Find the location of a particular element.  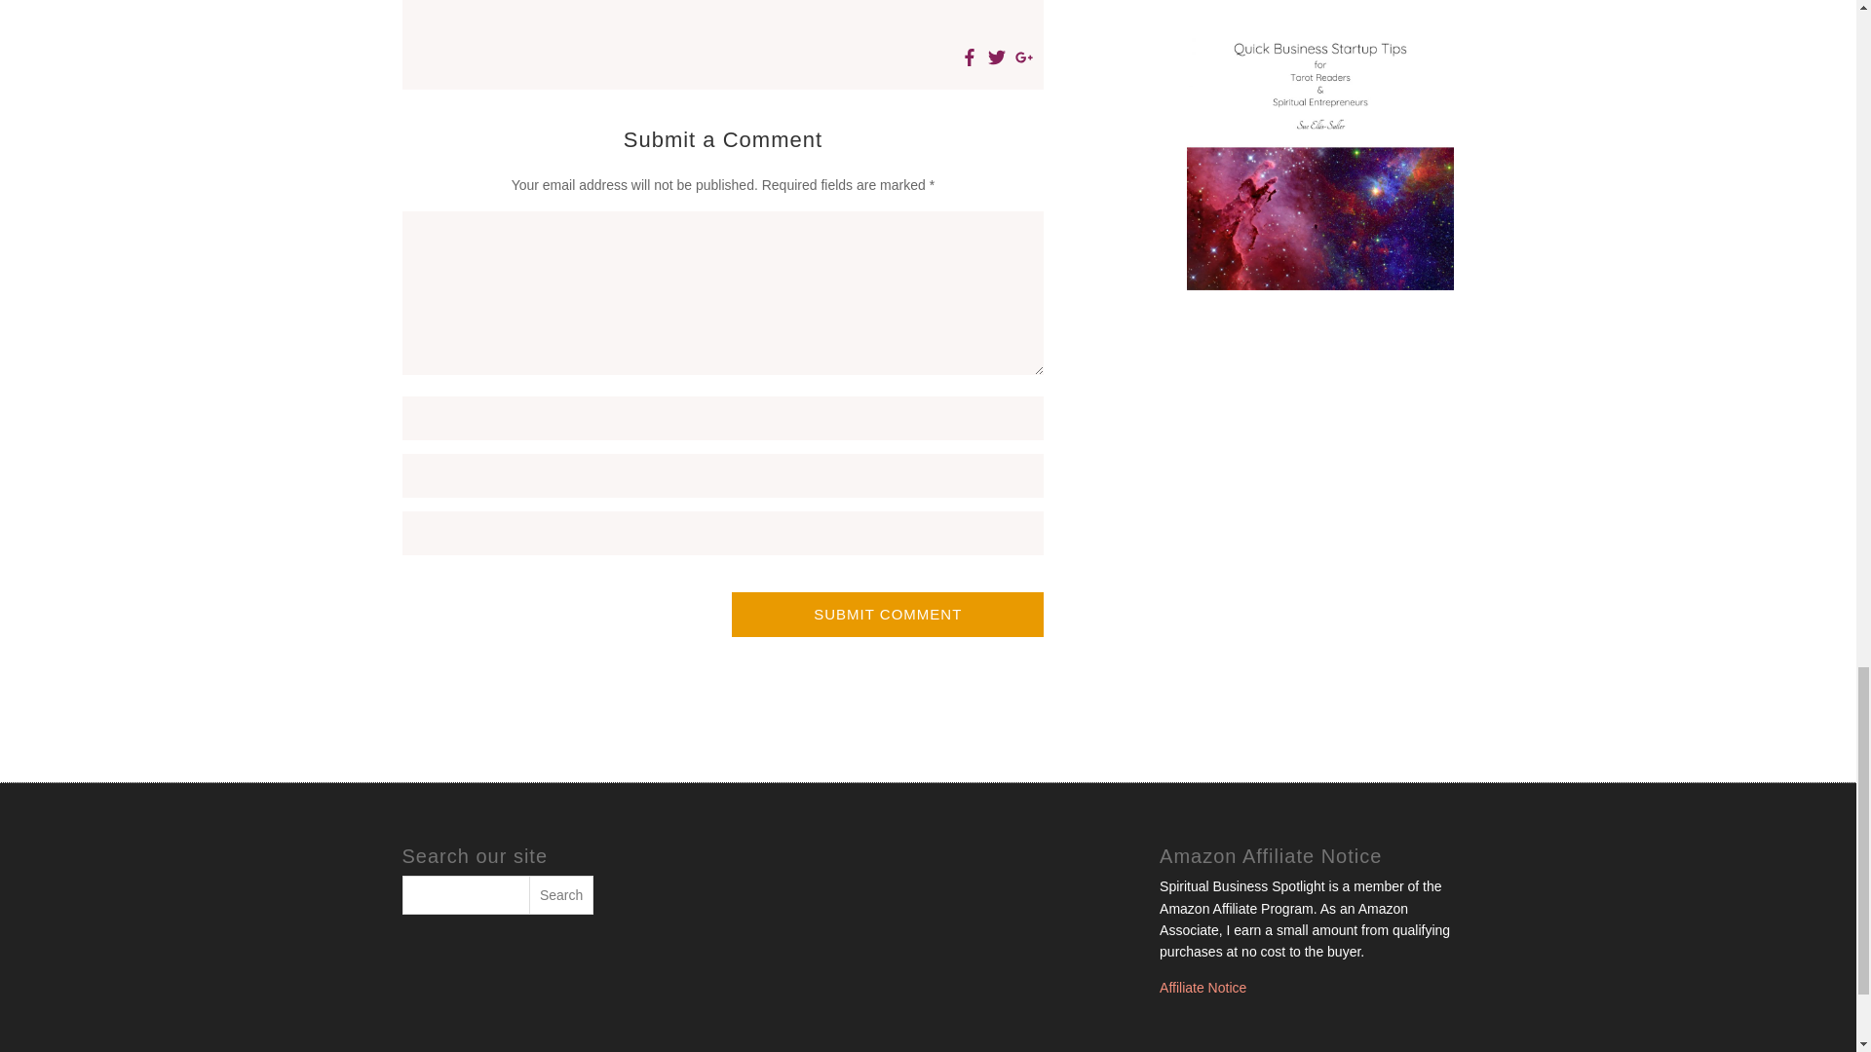

Affiliate Notice is located at coordinates (1203, 987).